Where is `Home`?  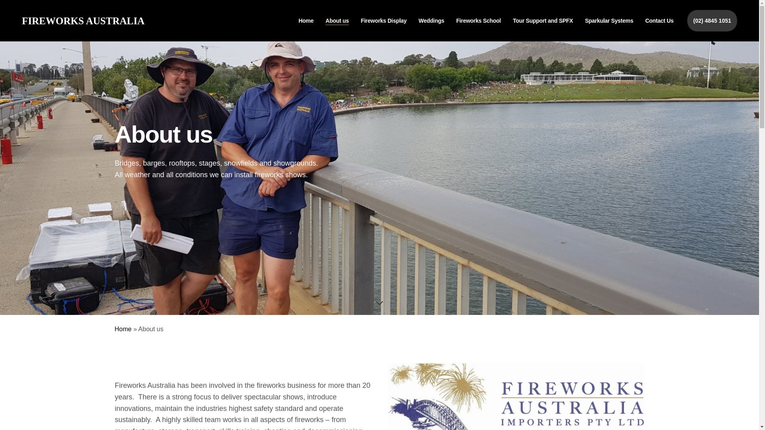 Home is located at coordinates (306, 21).